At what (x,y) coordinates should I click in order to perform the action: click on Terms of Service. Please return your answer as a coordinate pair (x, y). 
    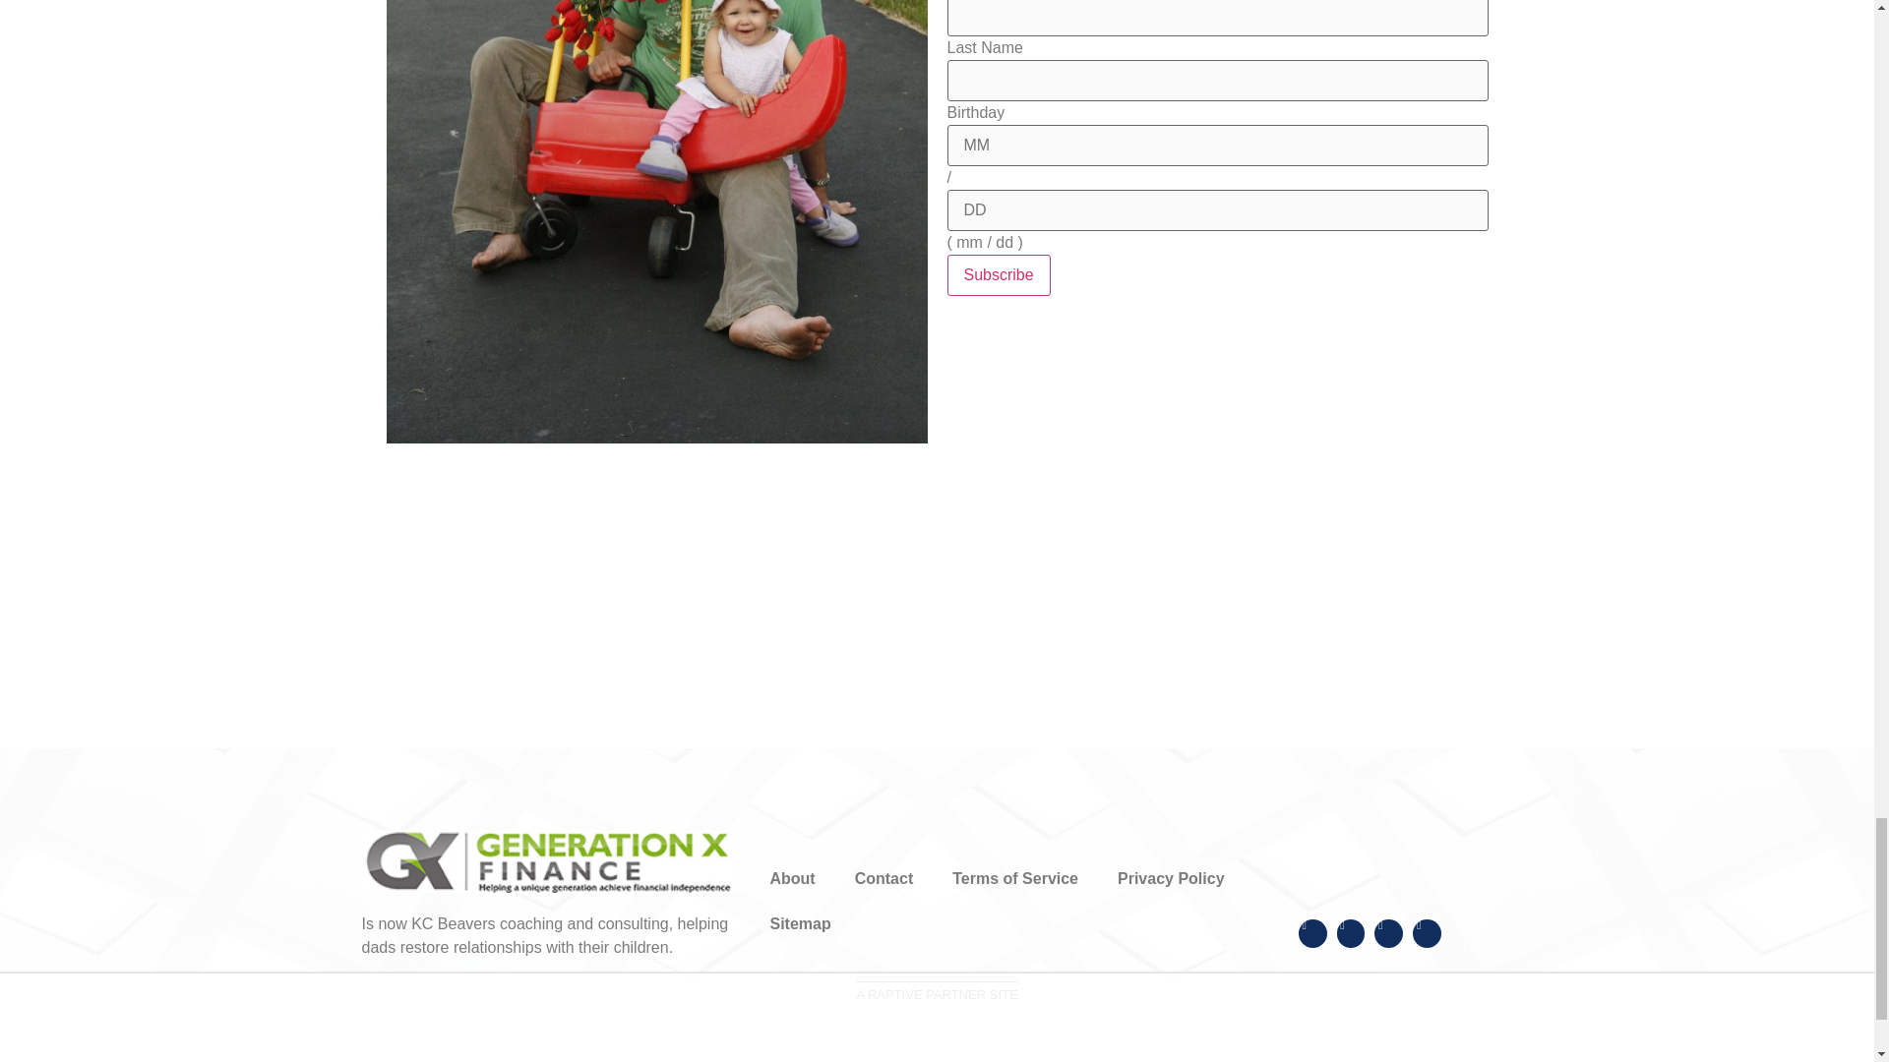
    Looking at the image, I should click on (1015, 878).